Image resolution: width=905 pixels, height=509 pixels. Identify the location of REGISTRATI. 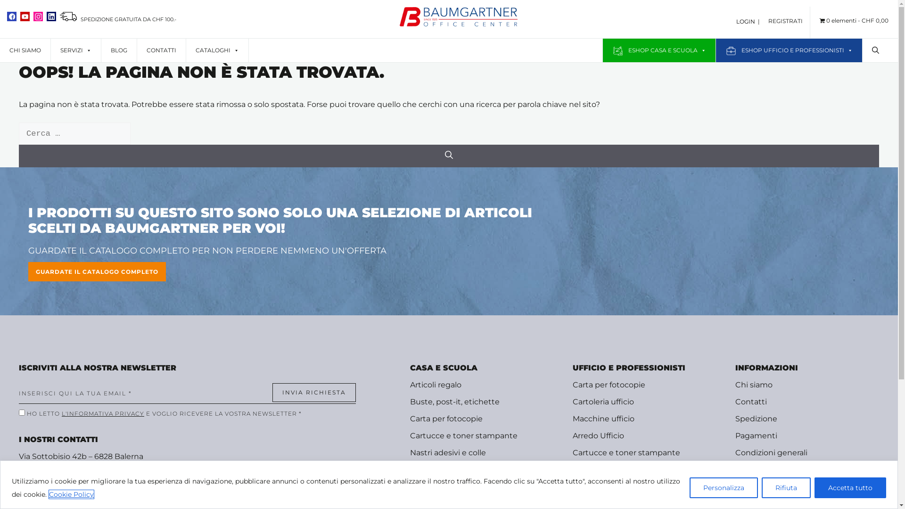
(789, 16).